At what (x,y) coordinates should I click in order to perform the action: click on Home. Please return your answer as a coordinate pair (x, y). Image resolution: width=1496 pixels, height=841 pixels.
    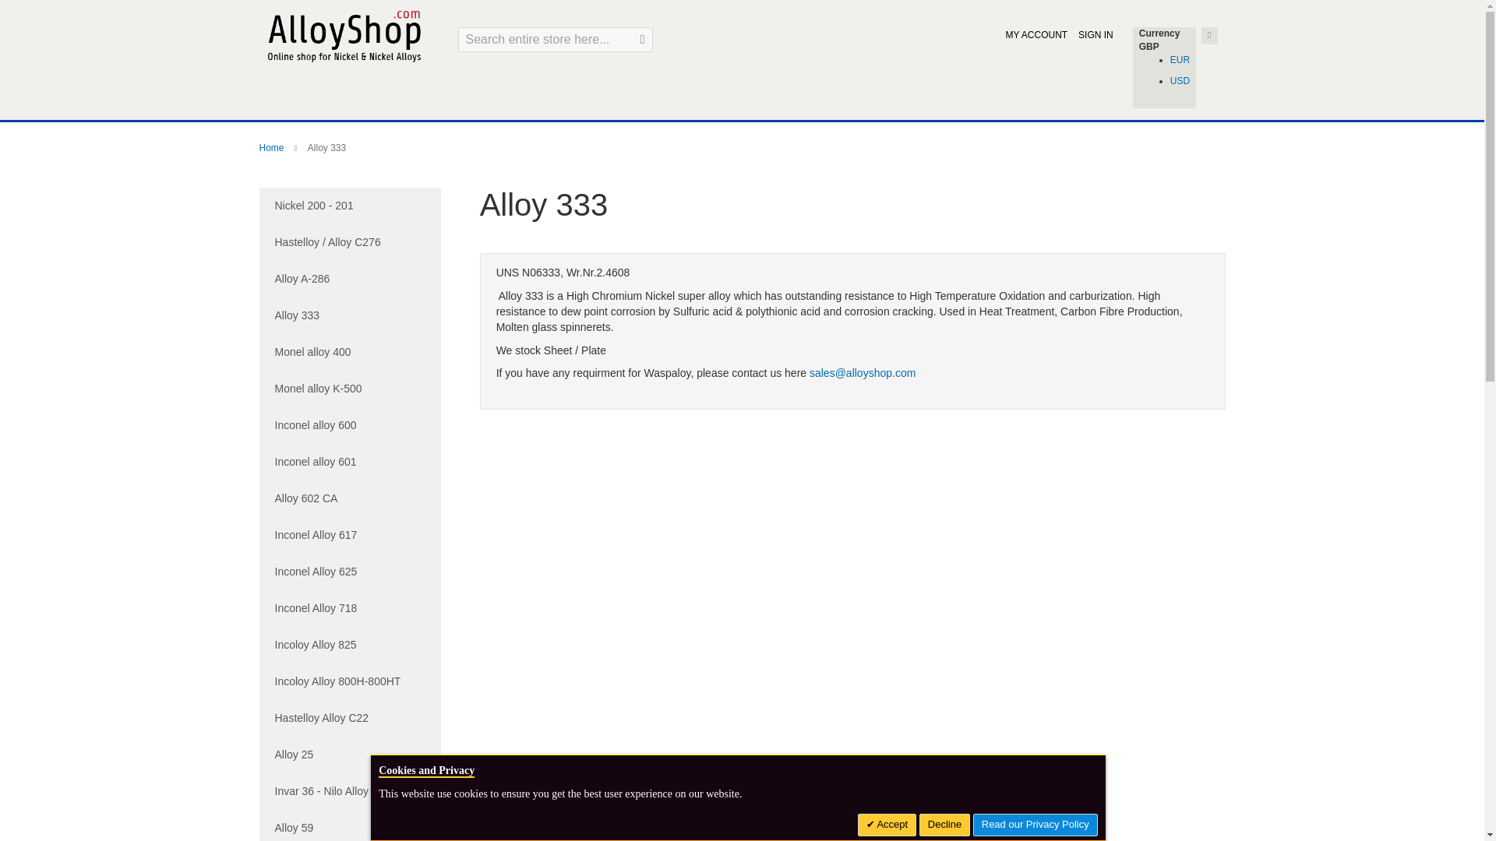
    Looking at the image, I should click on (272, 147).